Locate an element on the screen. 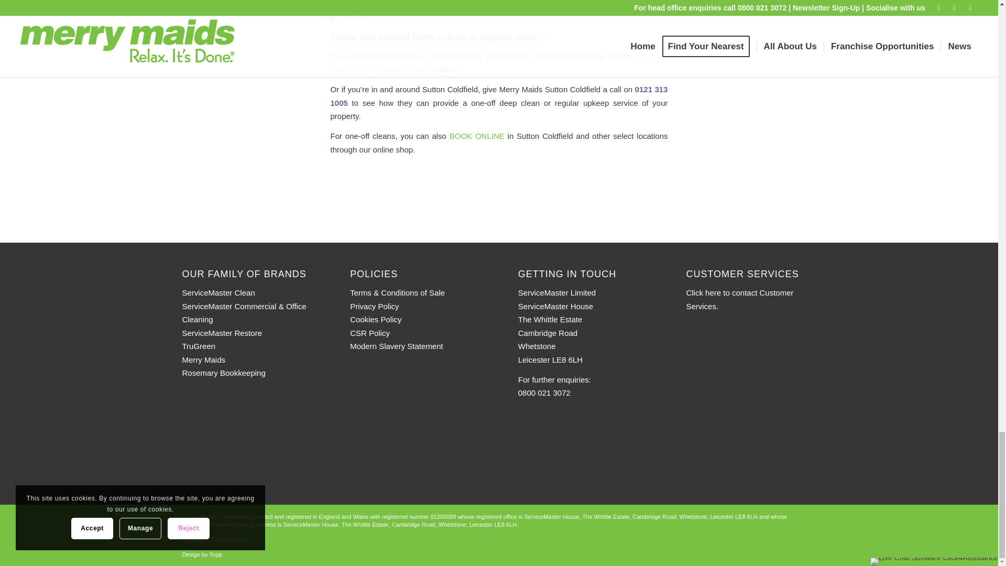 Image resolution: width=1006 pixels, height=566 pixels. TruGreen is located at coordinates (199, 346).